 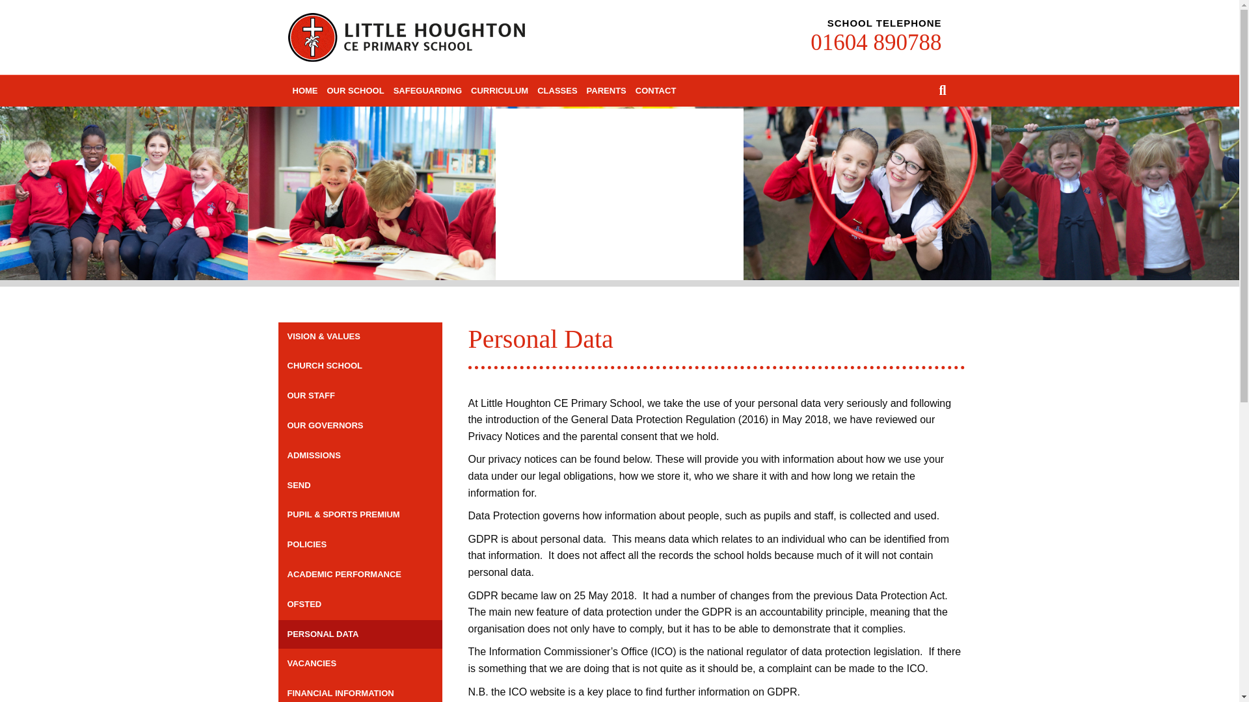 What do you see at coordinates (355, 91) in the screenshot?
I see `OUR SCHOOL` at bounding box center [355, 91].